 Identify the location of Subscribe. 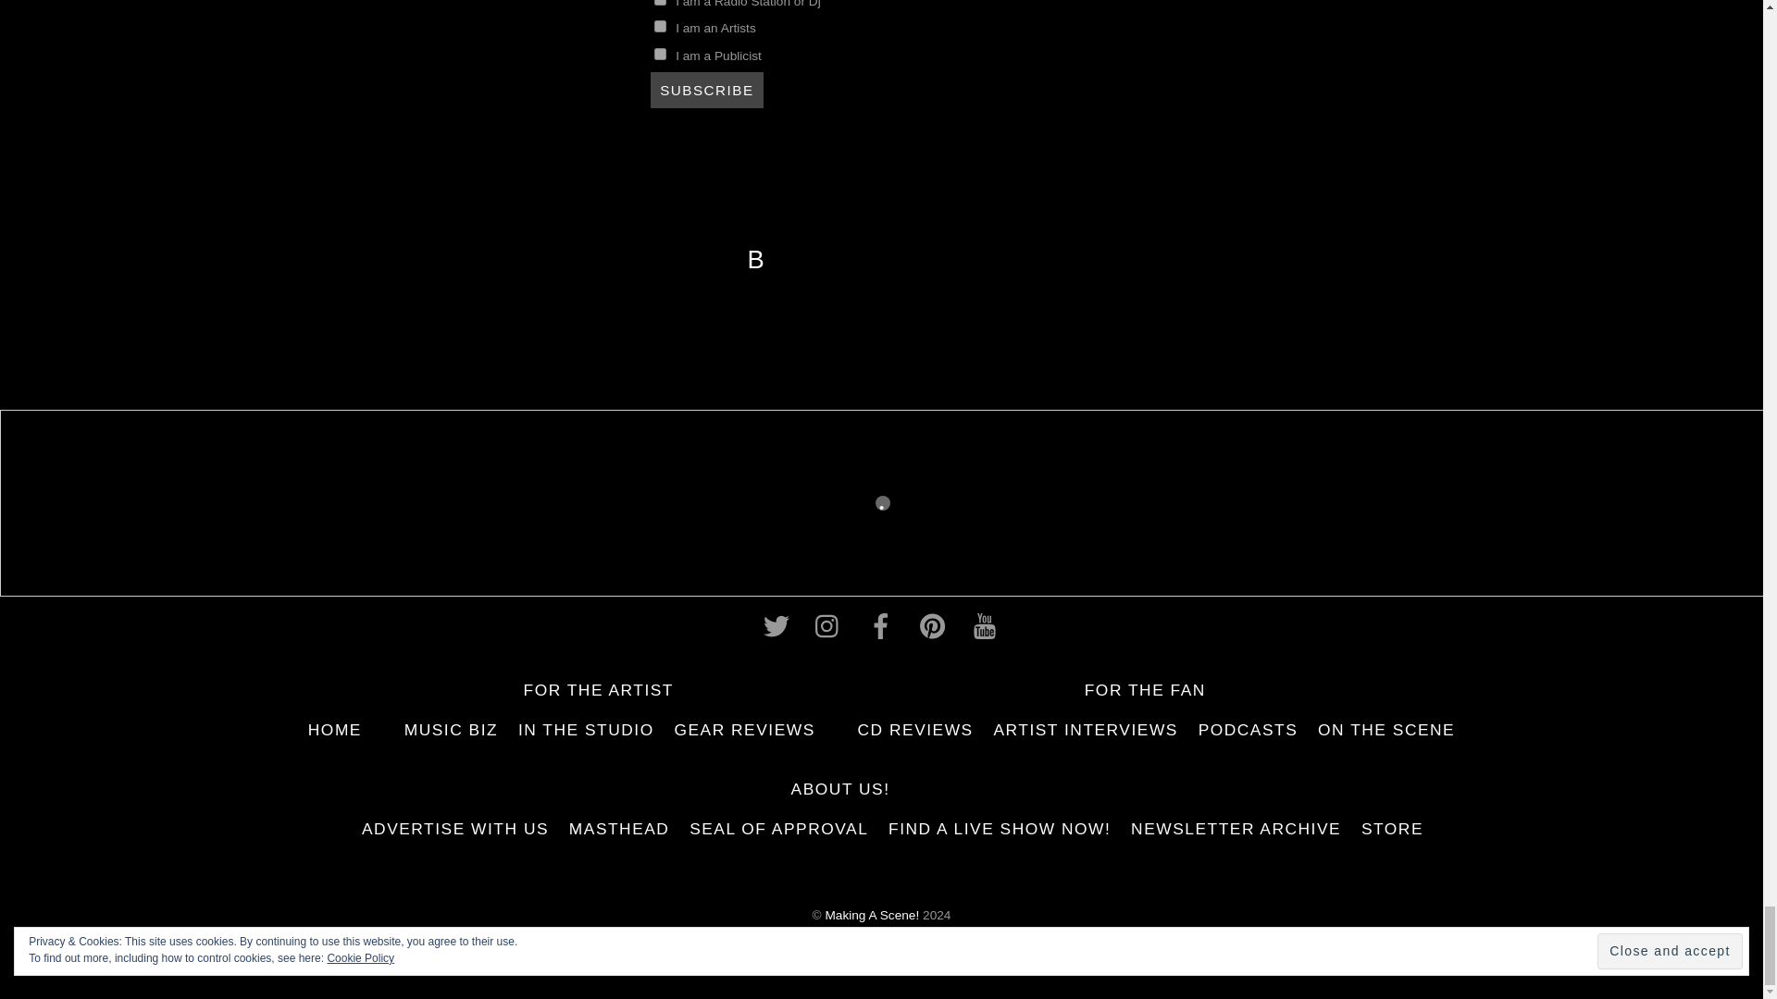
(707, 89).